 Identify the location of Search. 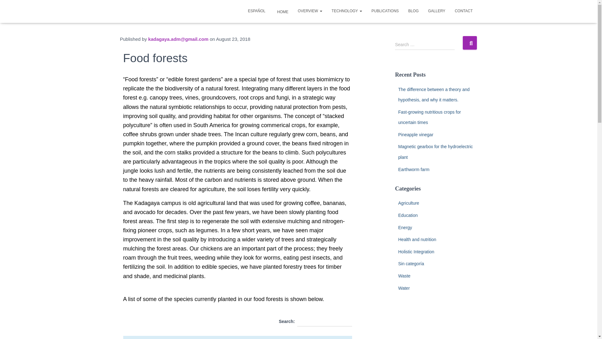
(470, 43).